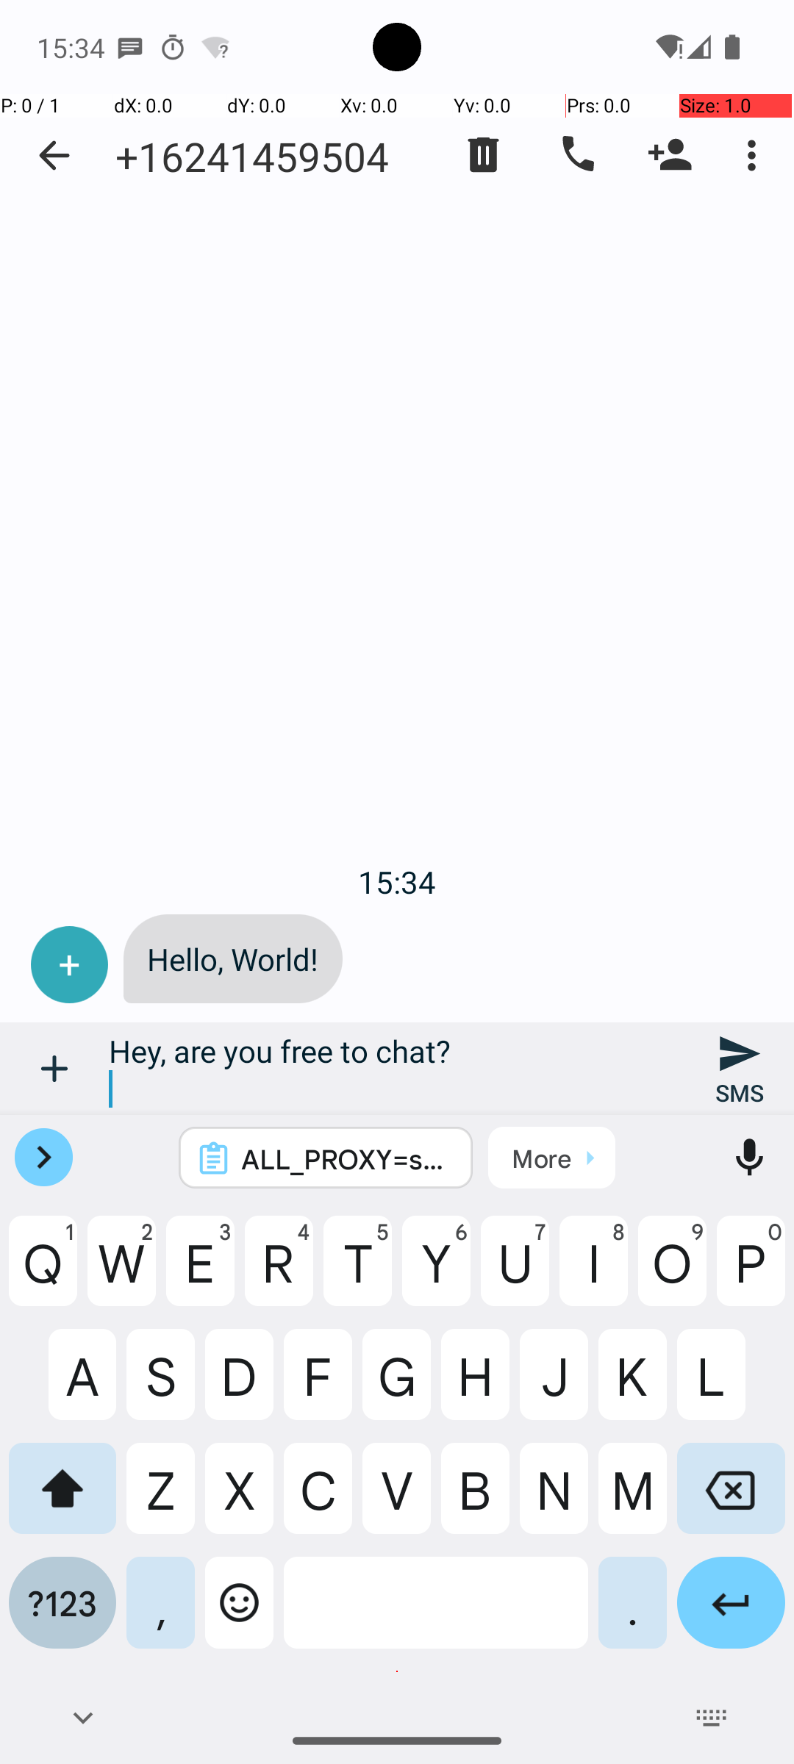  I want to click on Hello, World!, so click(233, 958).